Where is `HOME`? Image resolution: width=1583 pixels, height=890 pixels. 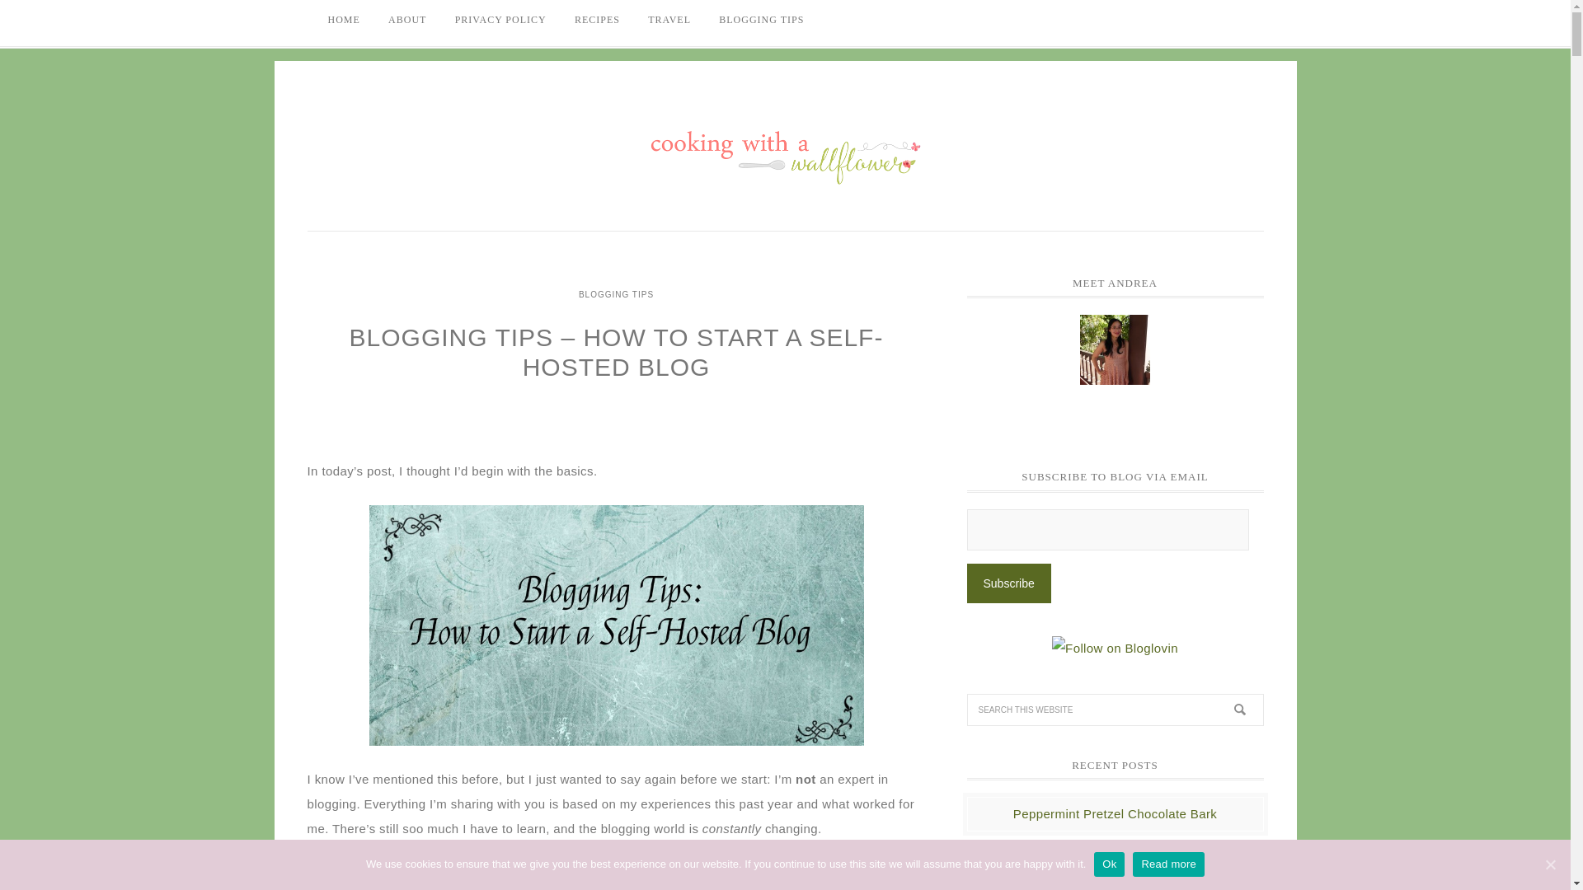
HOME is located at coordinates (343, 20).